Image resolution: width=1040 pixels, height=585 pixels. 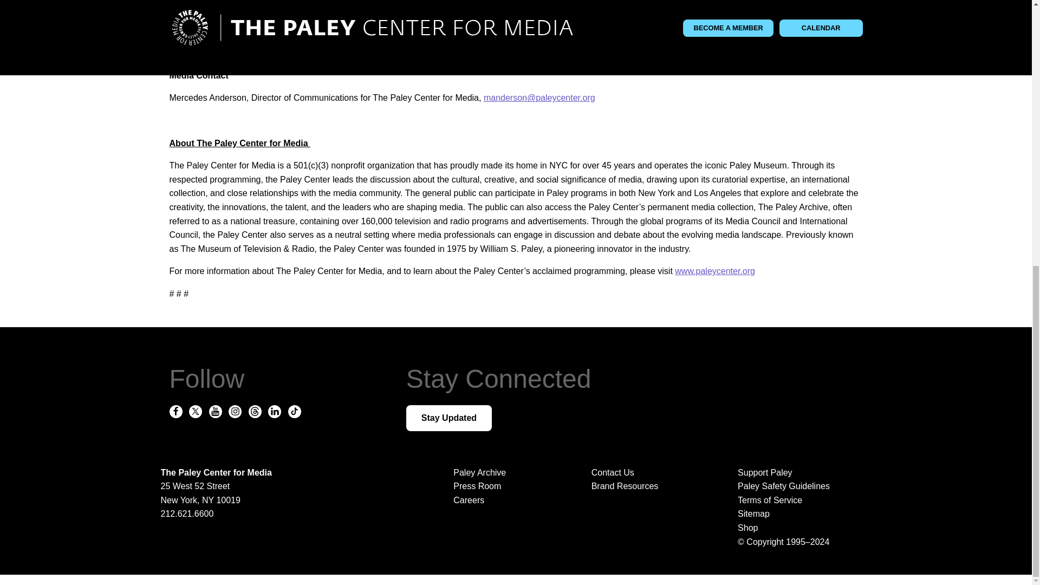 I want to click on Support Paley, so click(x=799, y=472).